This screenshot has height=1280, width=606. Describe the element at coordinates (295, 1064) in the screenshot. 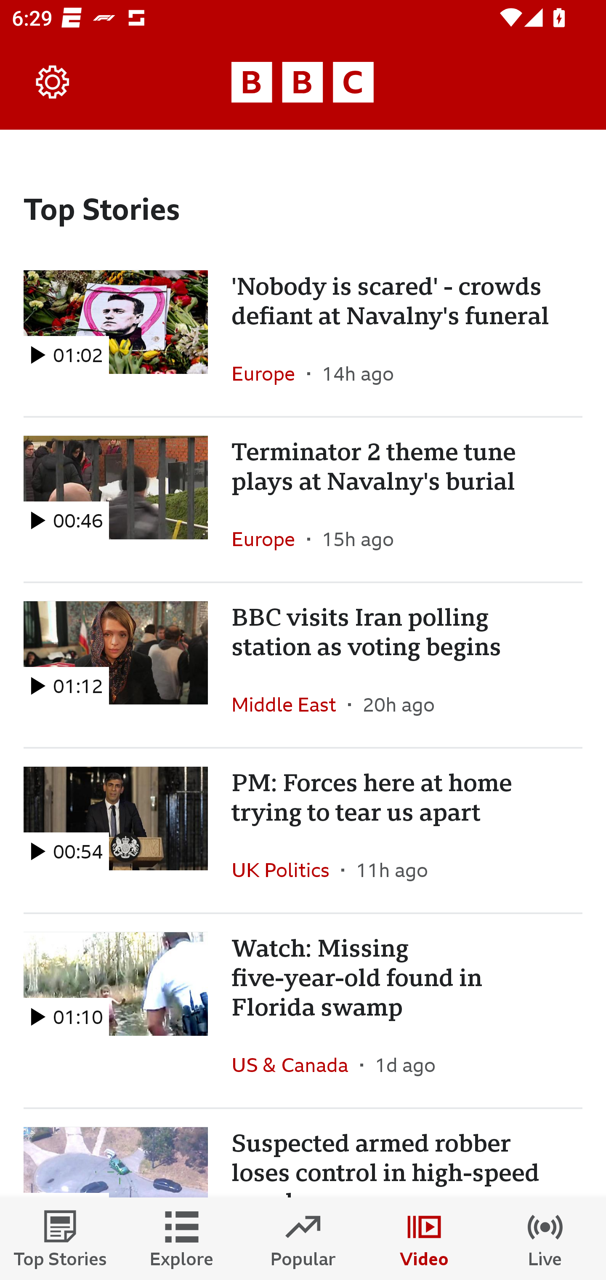

I see `US & Canada In the section US & Canada` at that location.